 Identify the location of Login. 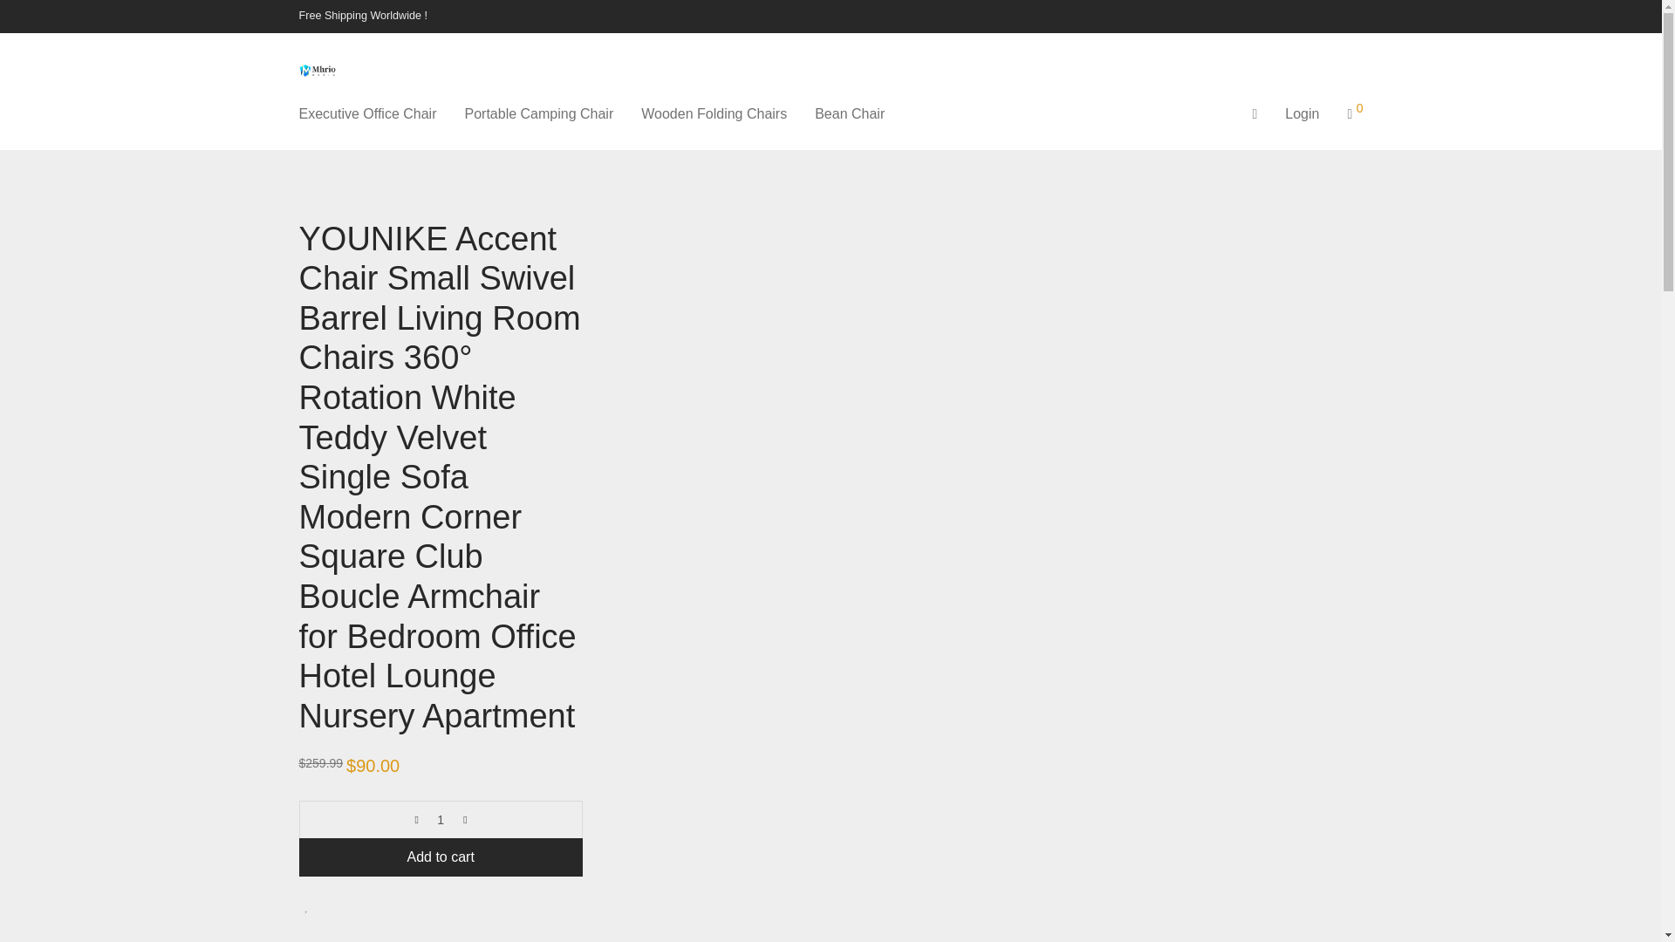
(1302, 113).